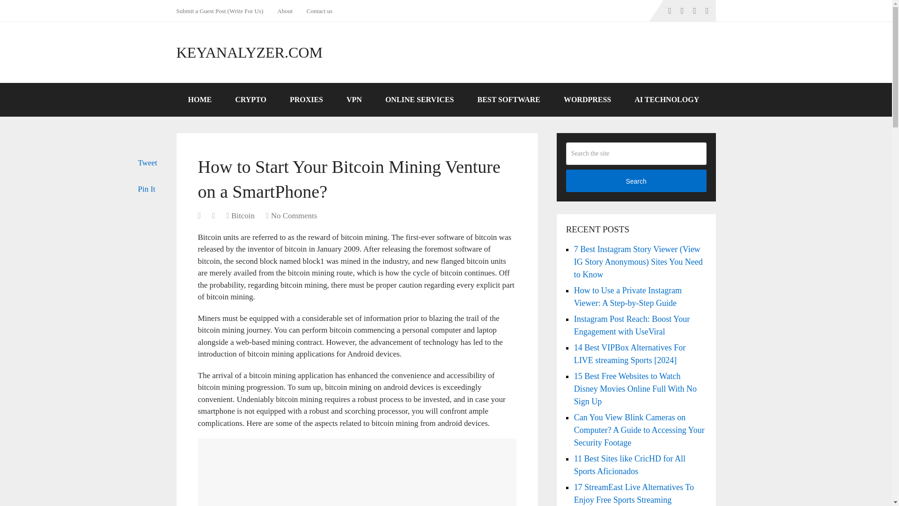 The height and width of the screenshot is (506, 899). I want to click on CRYPTO, so click(250, 100).